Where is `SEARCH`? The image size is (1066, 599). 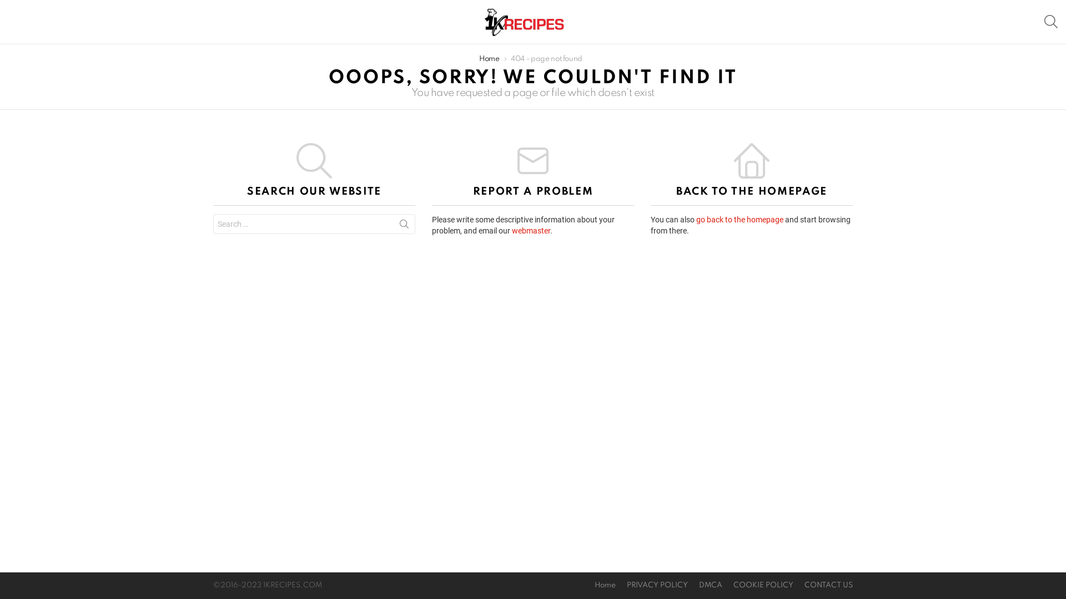 SEARCH is located at coordinates (1051, 22).